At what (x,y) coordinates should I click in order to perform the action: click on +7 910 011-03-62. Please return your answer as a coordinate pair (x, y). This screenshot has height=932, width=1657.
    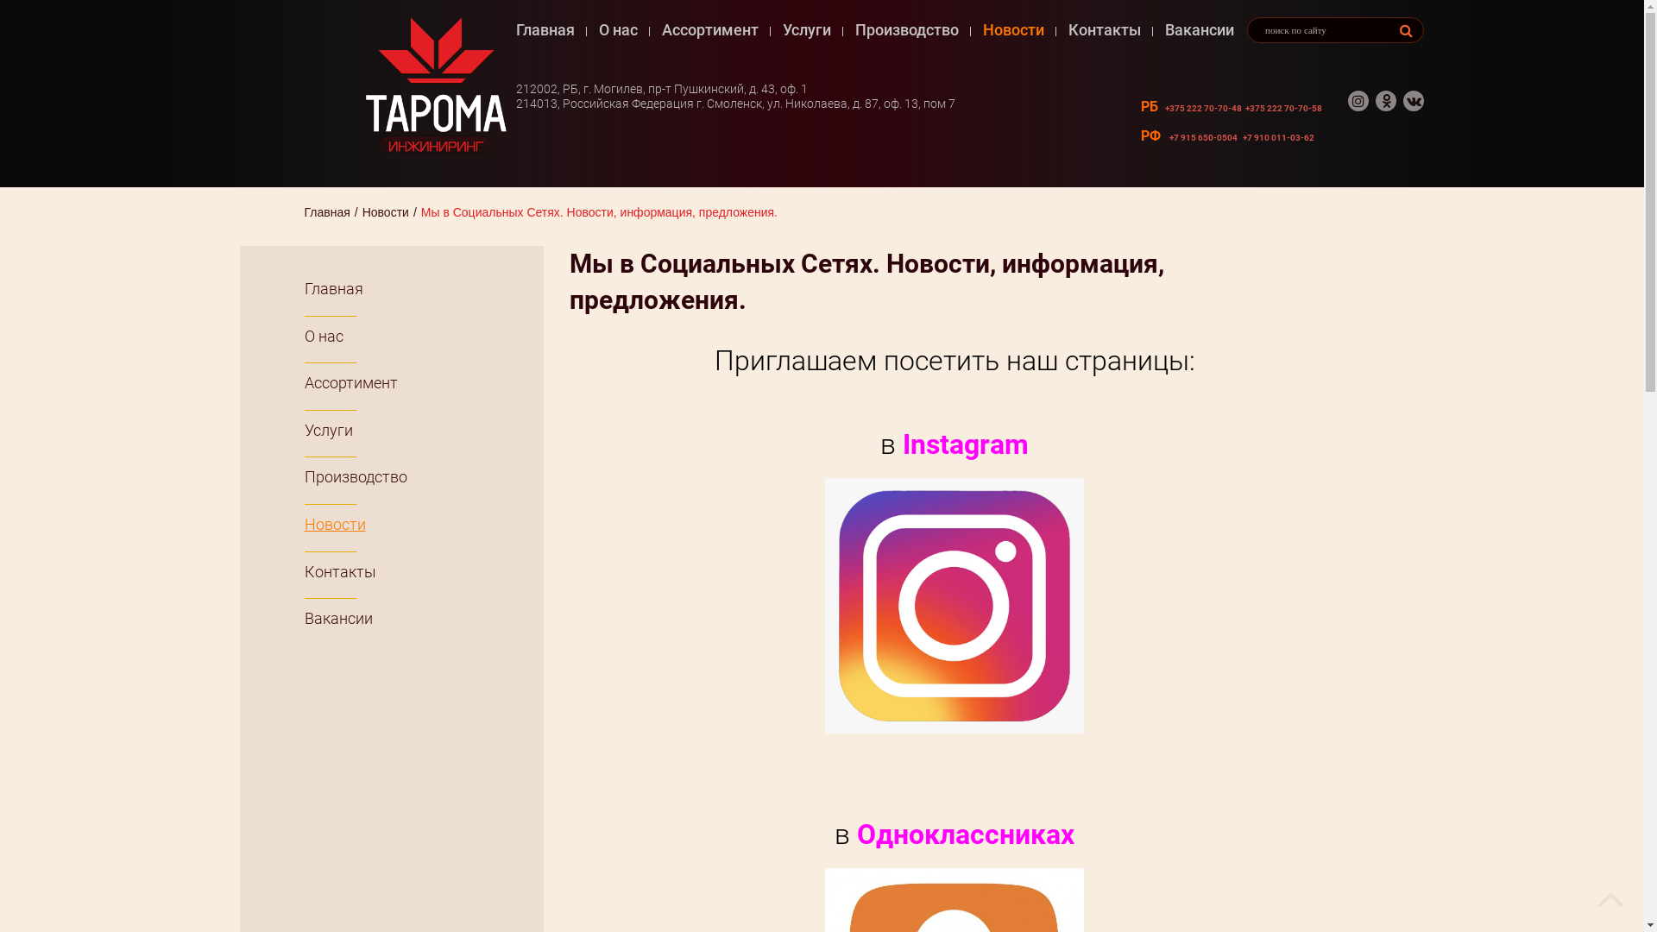
    Looking at the image, I should click on (1279, 138).